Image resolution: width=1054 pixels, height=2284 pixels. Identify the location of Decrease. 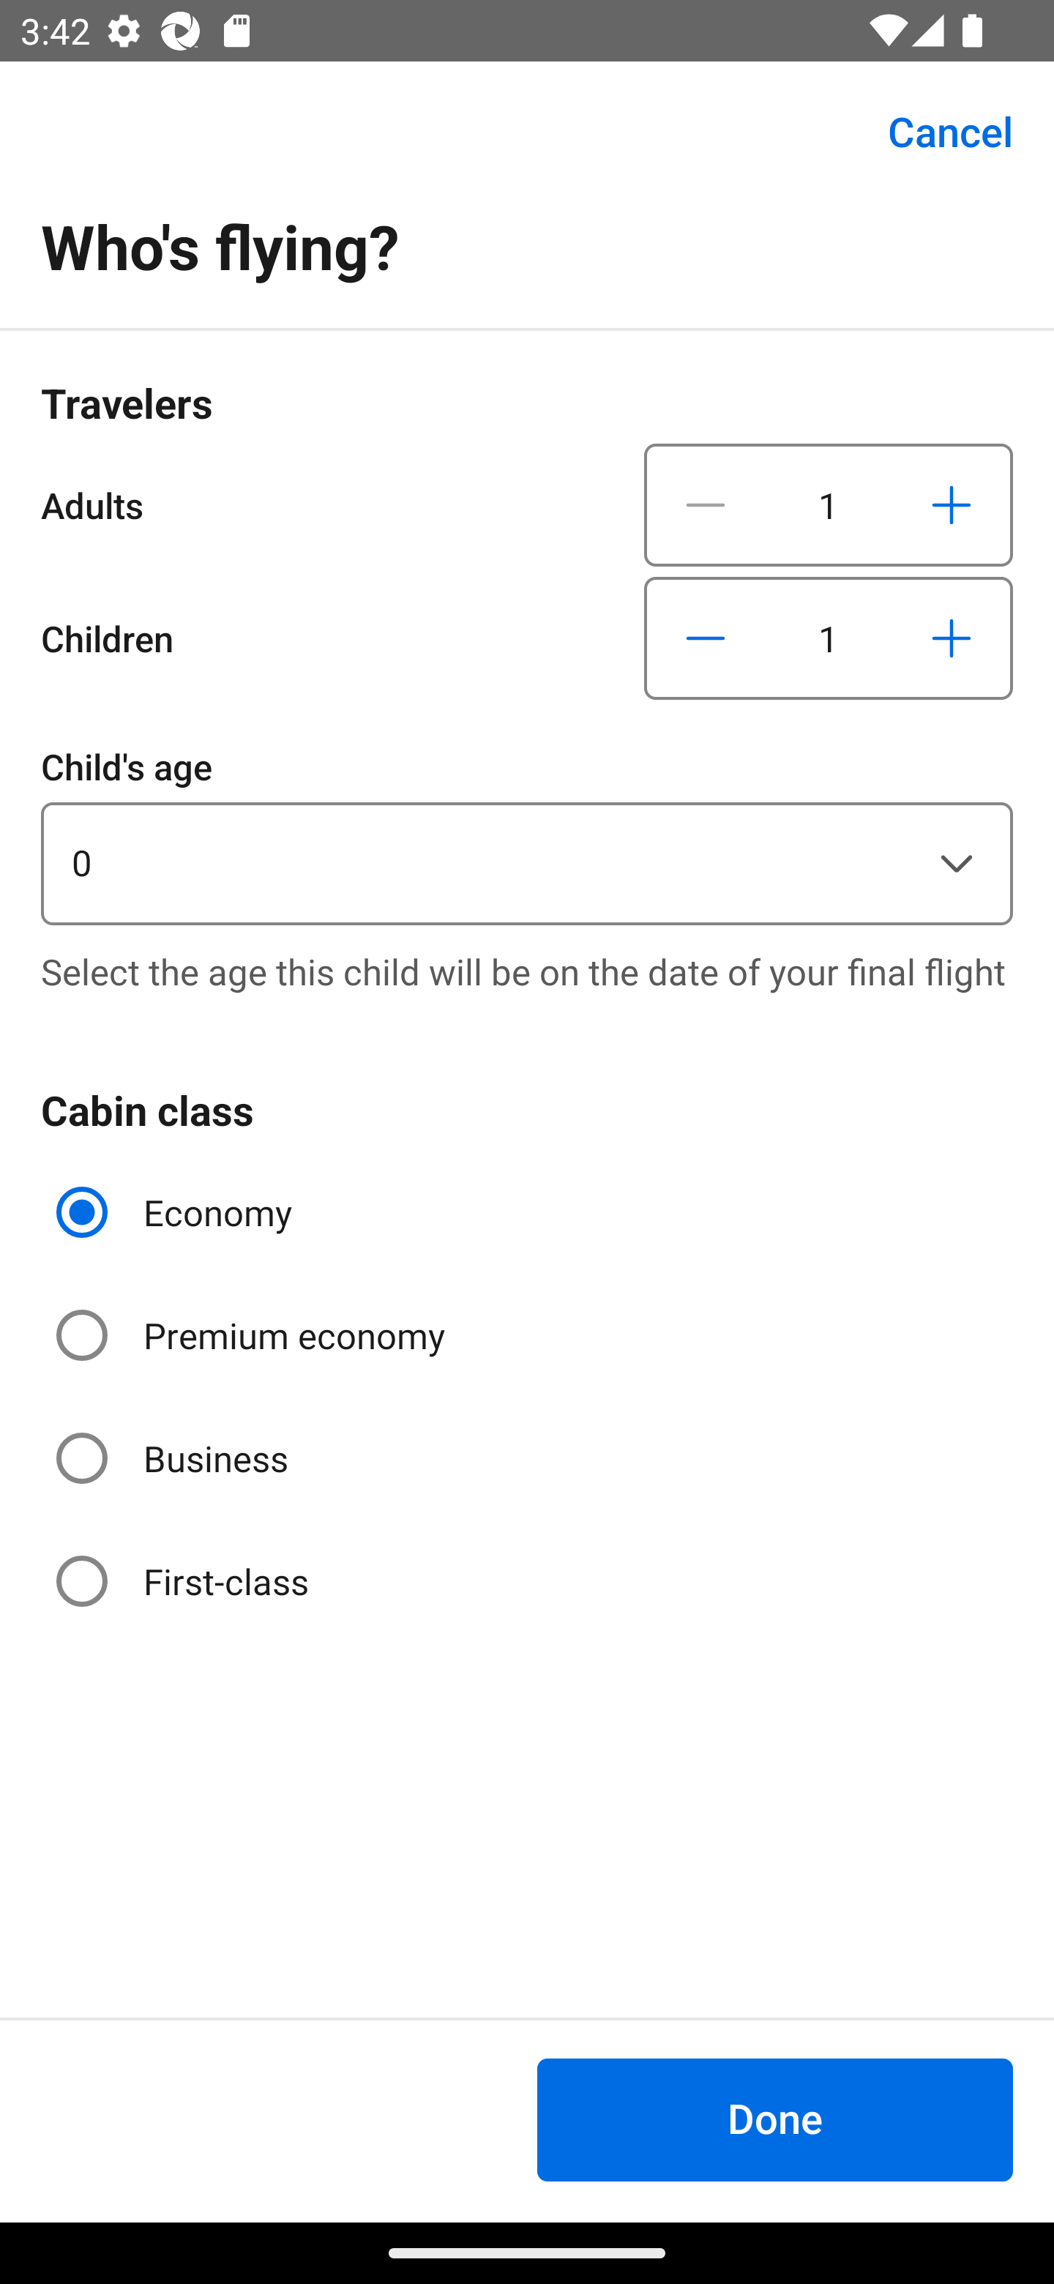
(706, 638).